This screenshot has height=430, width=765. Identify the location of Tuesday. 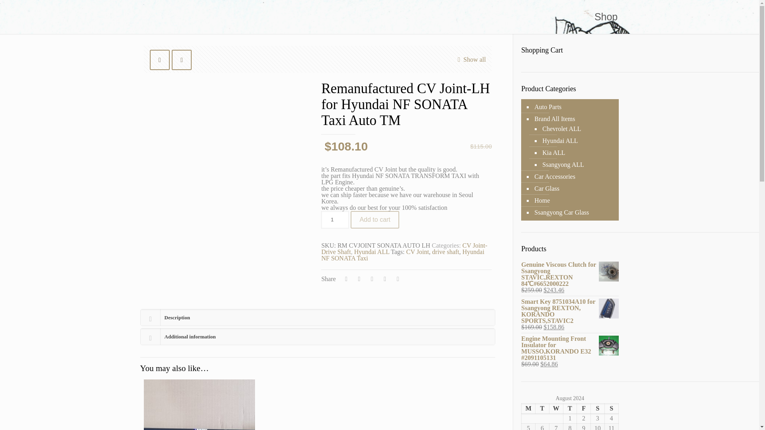
(542, 408).